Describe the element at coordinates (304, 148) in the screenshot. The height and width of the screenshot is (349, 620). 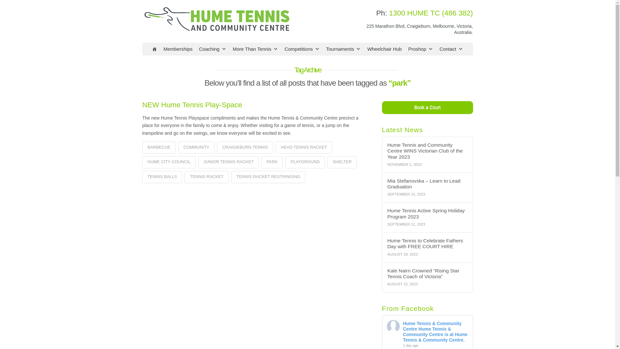
I see `HEAD TENNIS RACKET` at that location.